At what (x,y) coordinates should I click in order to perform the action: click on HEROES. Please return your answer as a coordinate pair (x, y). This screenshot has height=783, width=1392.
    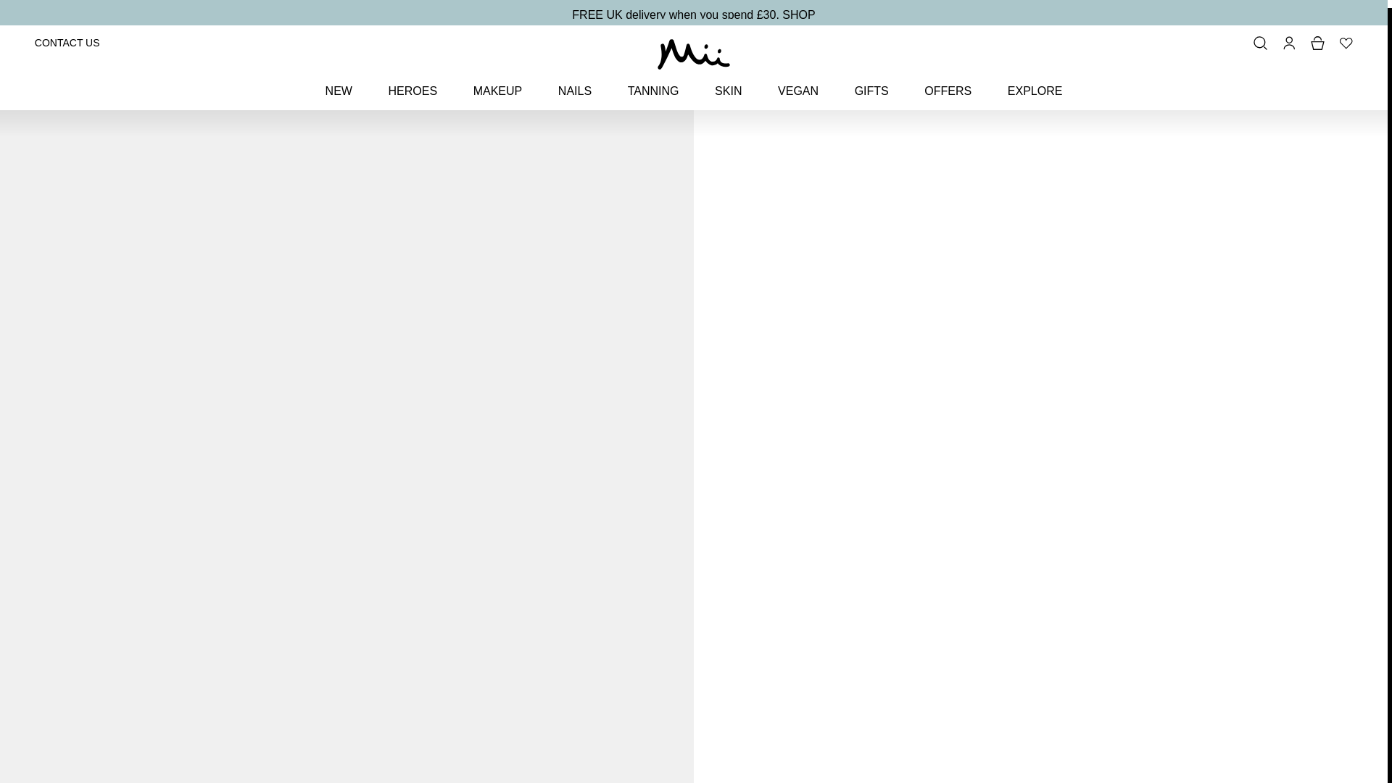
    Looking at the image, I should click on (412, 83).